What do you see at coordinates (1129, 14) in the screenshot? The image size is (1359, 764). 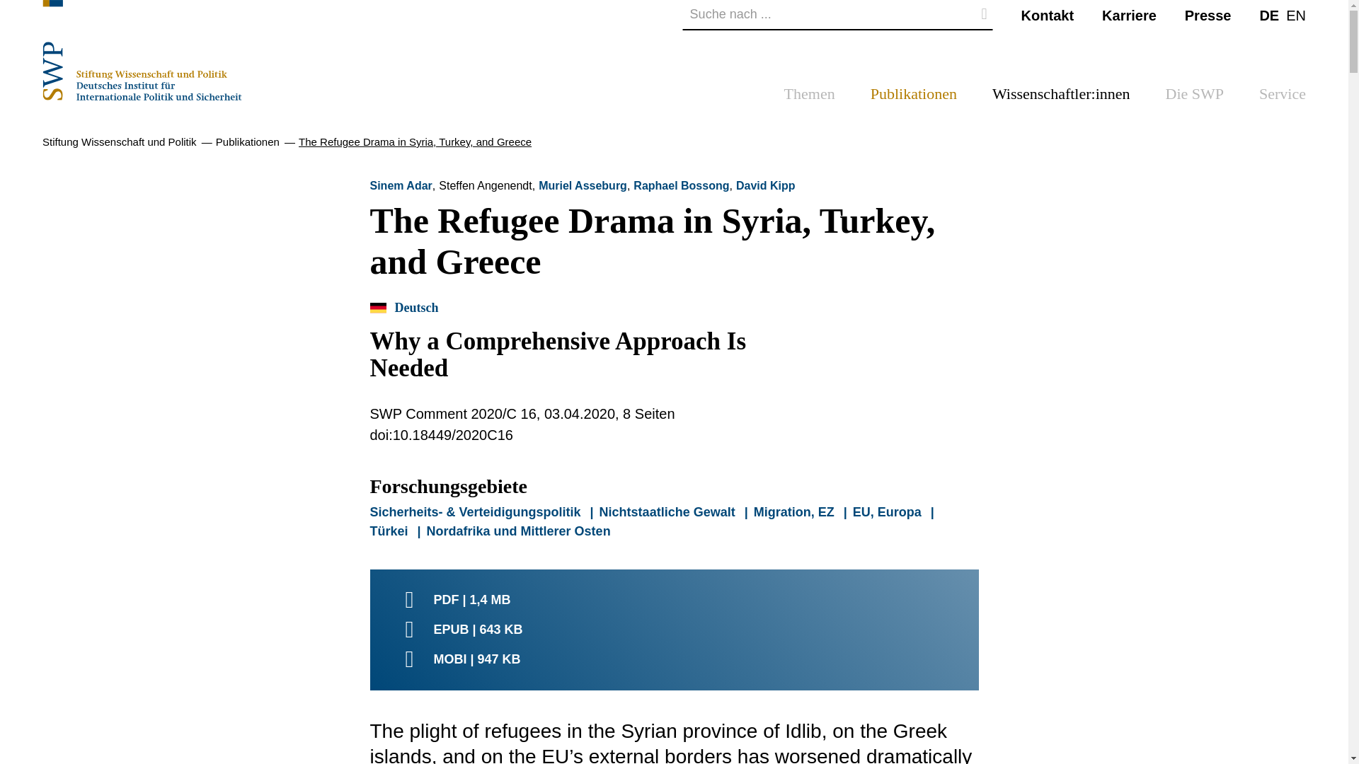 I see `Karriere` at bounding box center [1129, 14].